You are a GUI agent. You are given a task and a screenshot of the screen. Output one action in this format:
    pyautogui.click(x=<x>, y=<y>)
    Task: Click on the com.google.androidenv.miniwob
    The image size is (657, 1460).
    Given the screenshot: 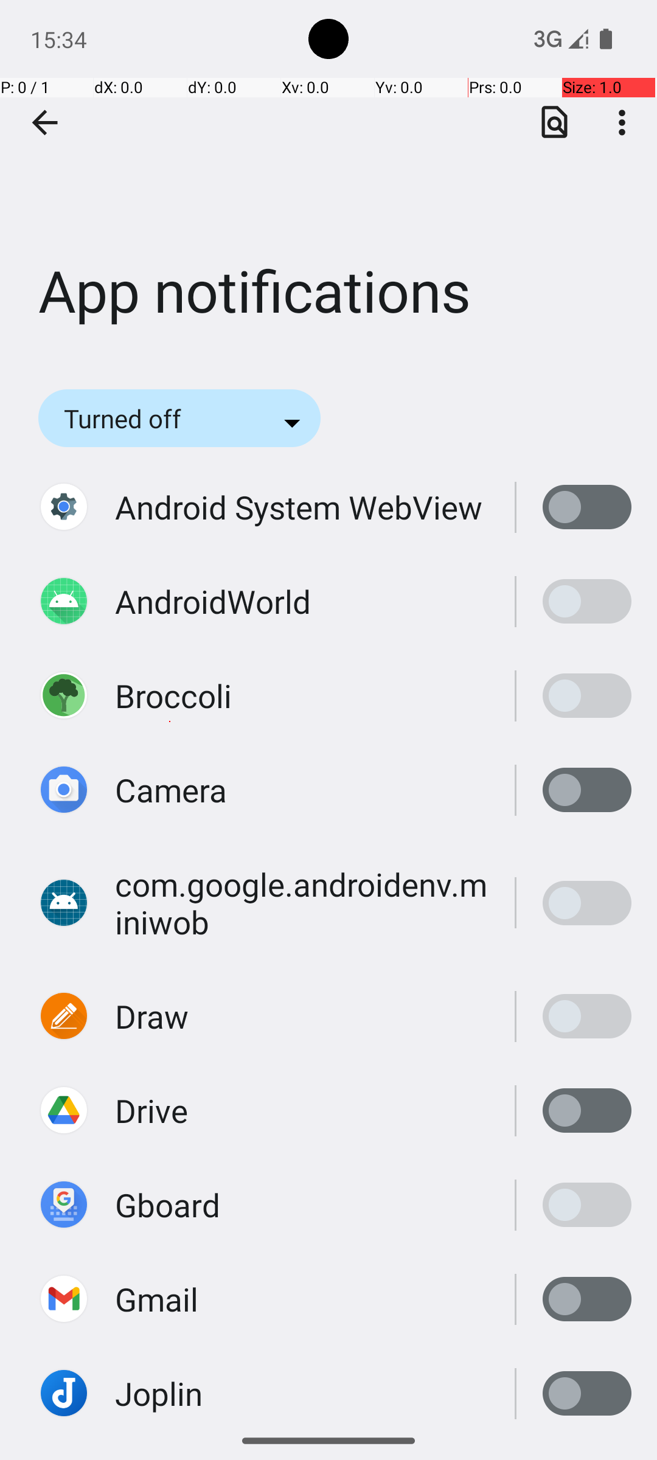 What is the action you would take?
    pyautogui.click(x=302, y=903)
    